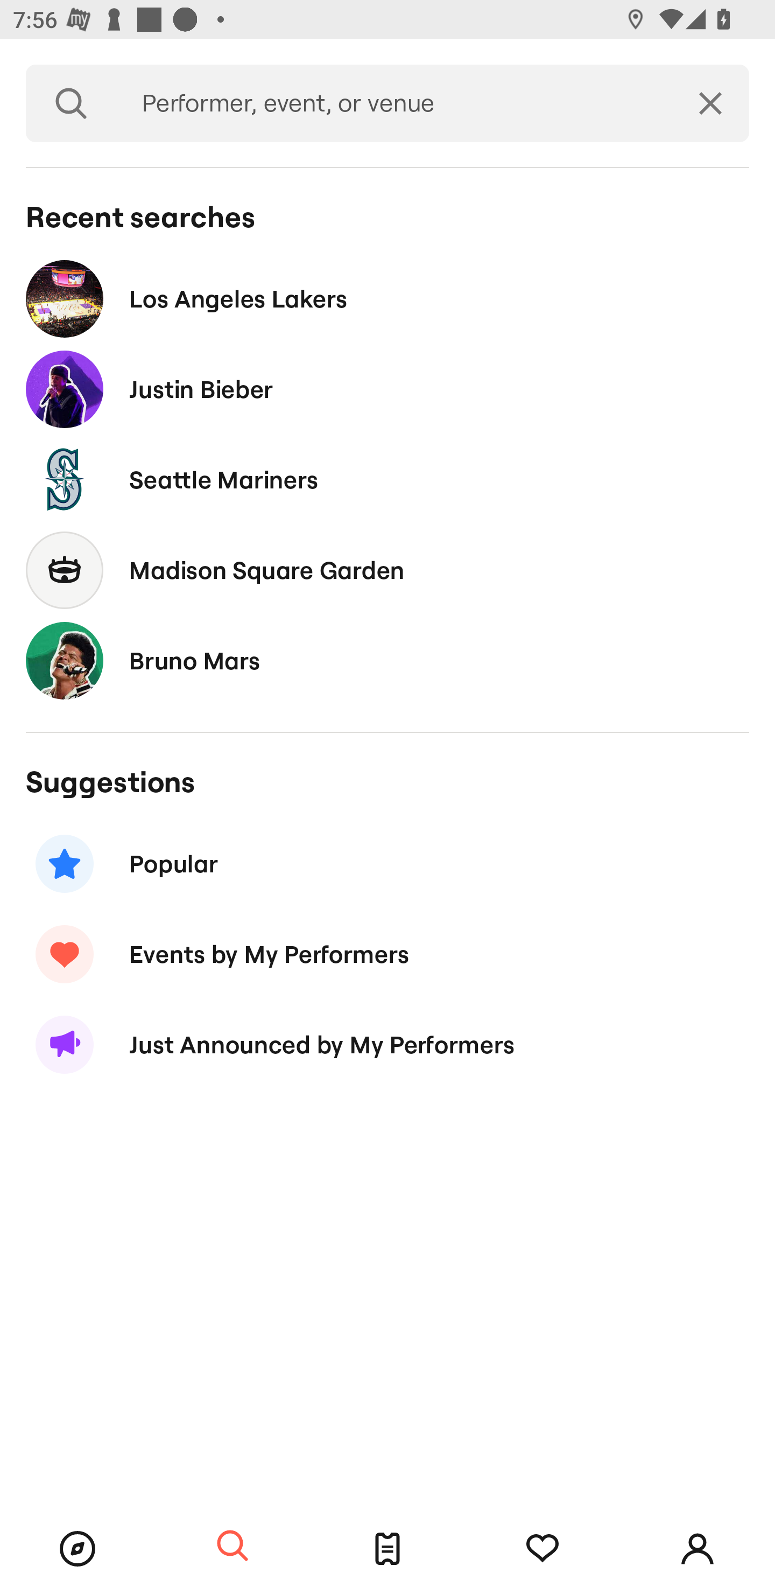 The width and height of the screenshot is (775, 1594). What do you see at coordinates (387, 864) in the screenshot?
I see `Popular` at bounding box center [387, 864].